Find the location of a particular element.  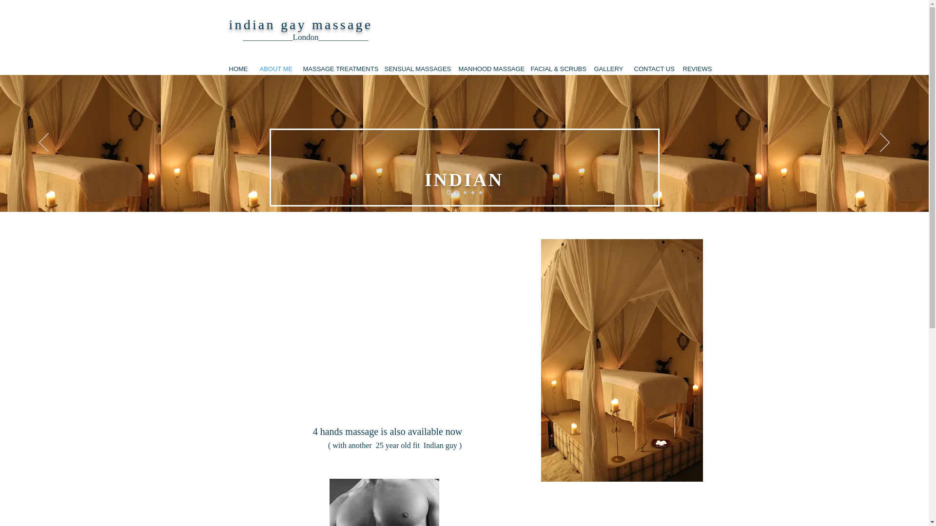

GALLERY is located at coordinates (606, 69).